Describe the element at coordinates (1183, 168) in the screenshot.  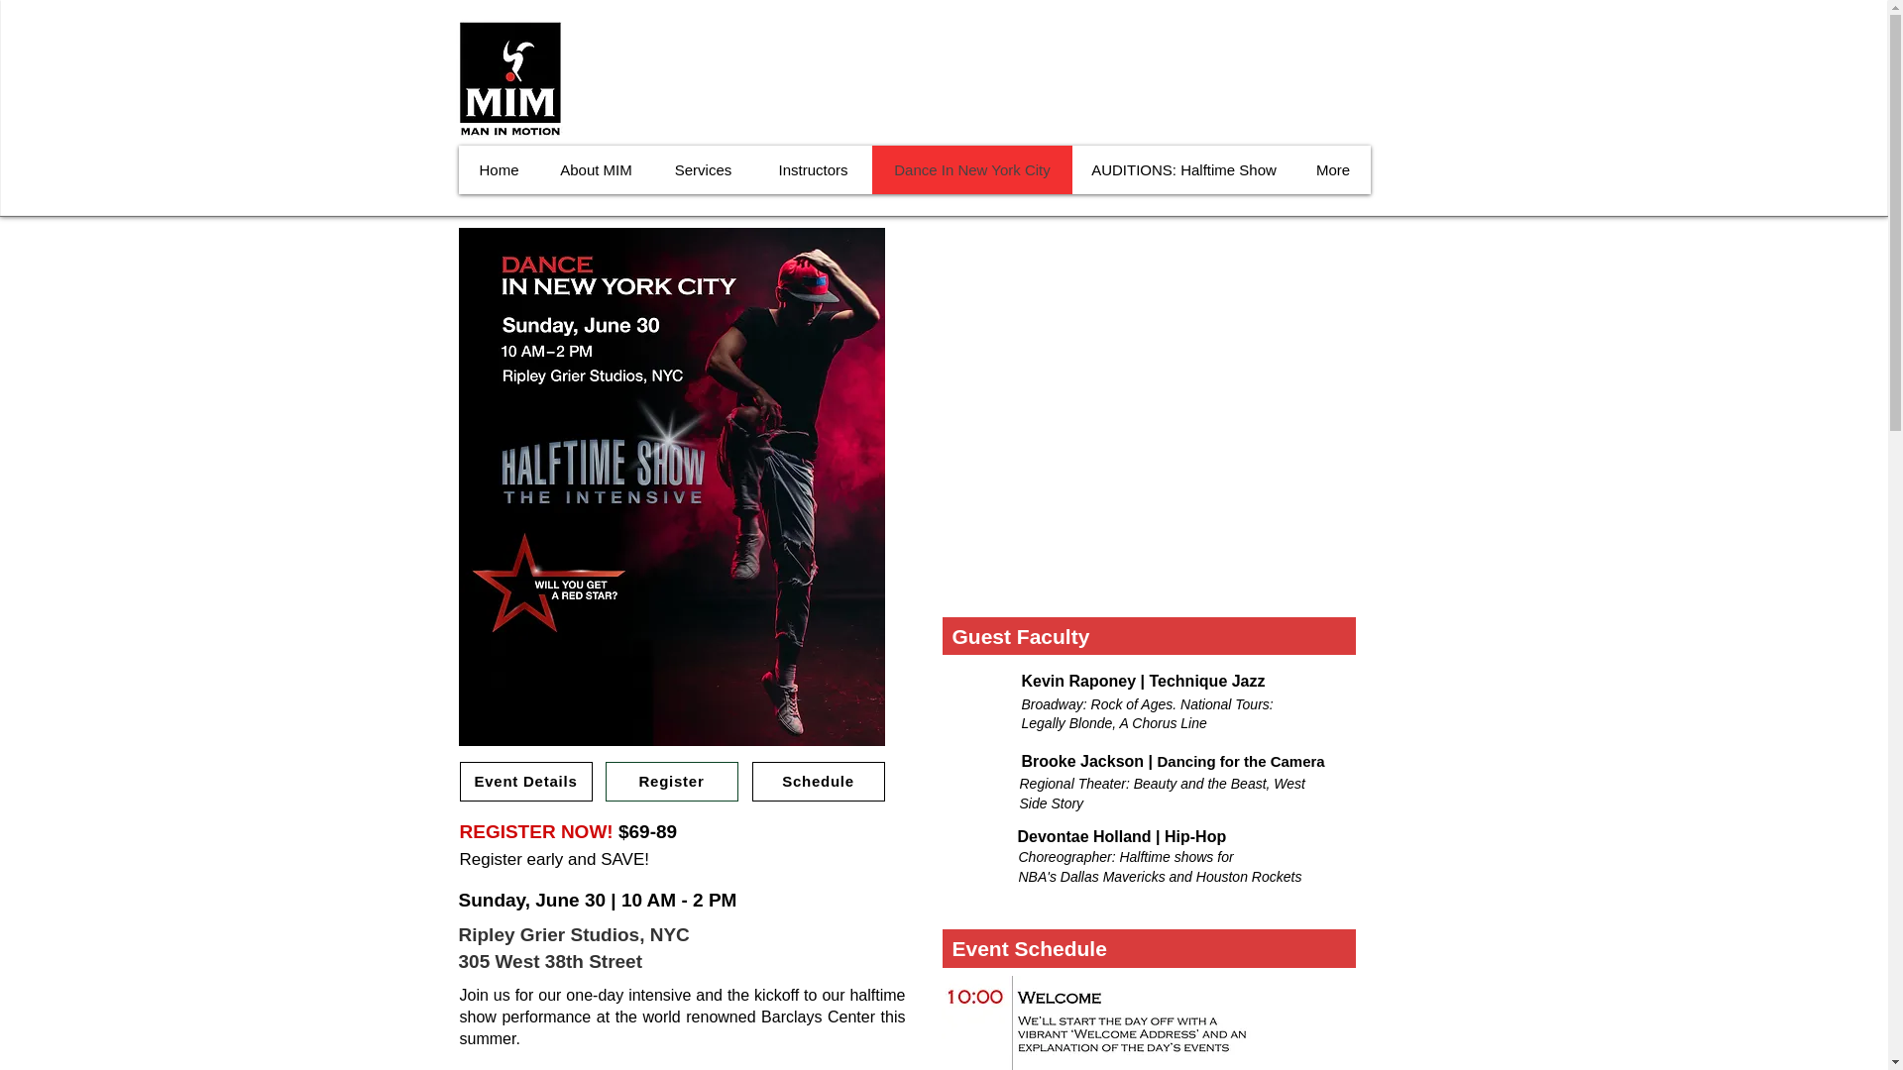
I see `AUDITIONS: Halftime Show` at that location.